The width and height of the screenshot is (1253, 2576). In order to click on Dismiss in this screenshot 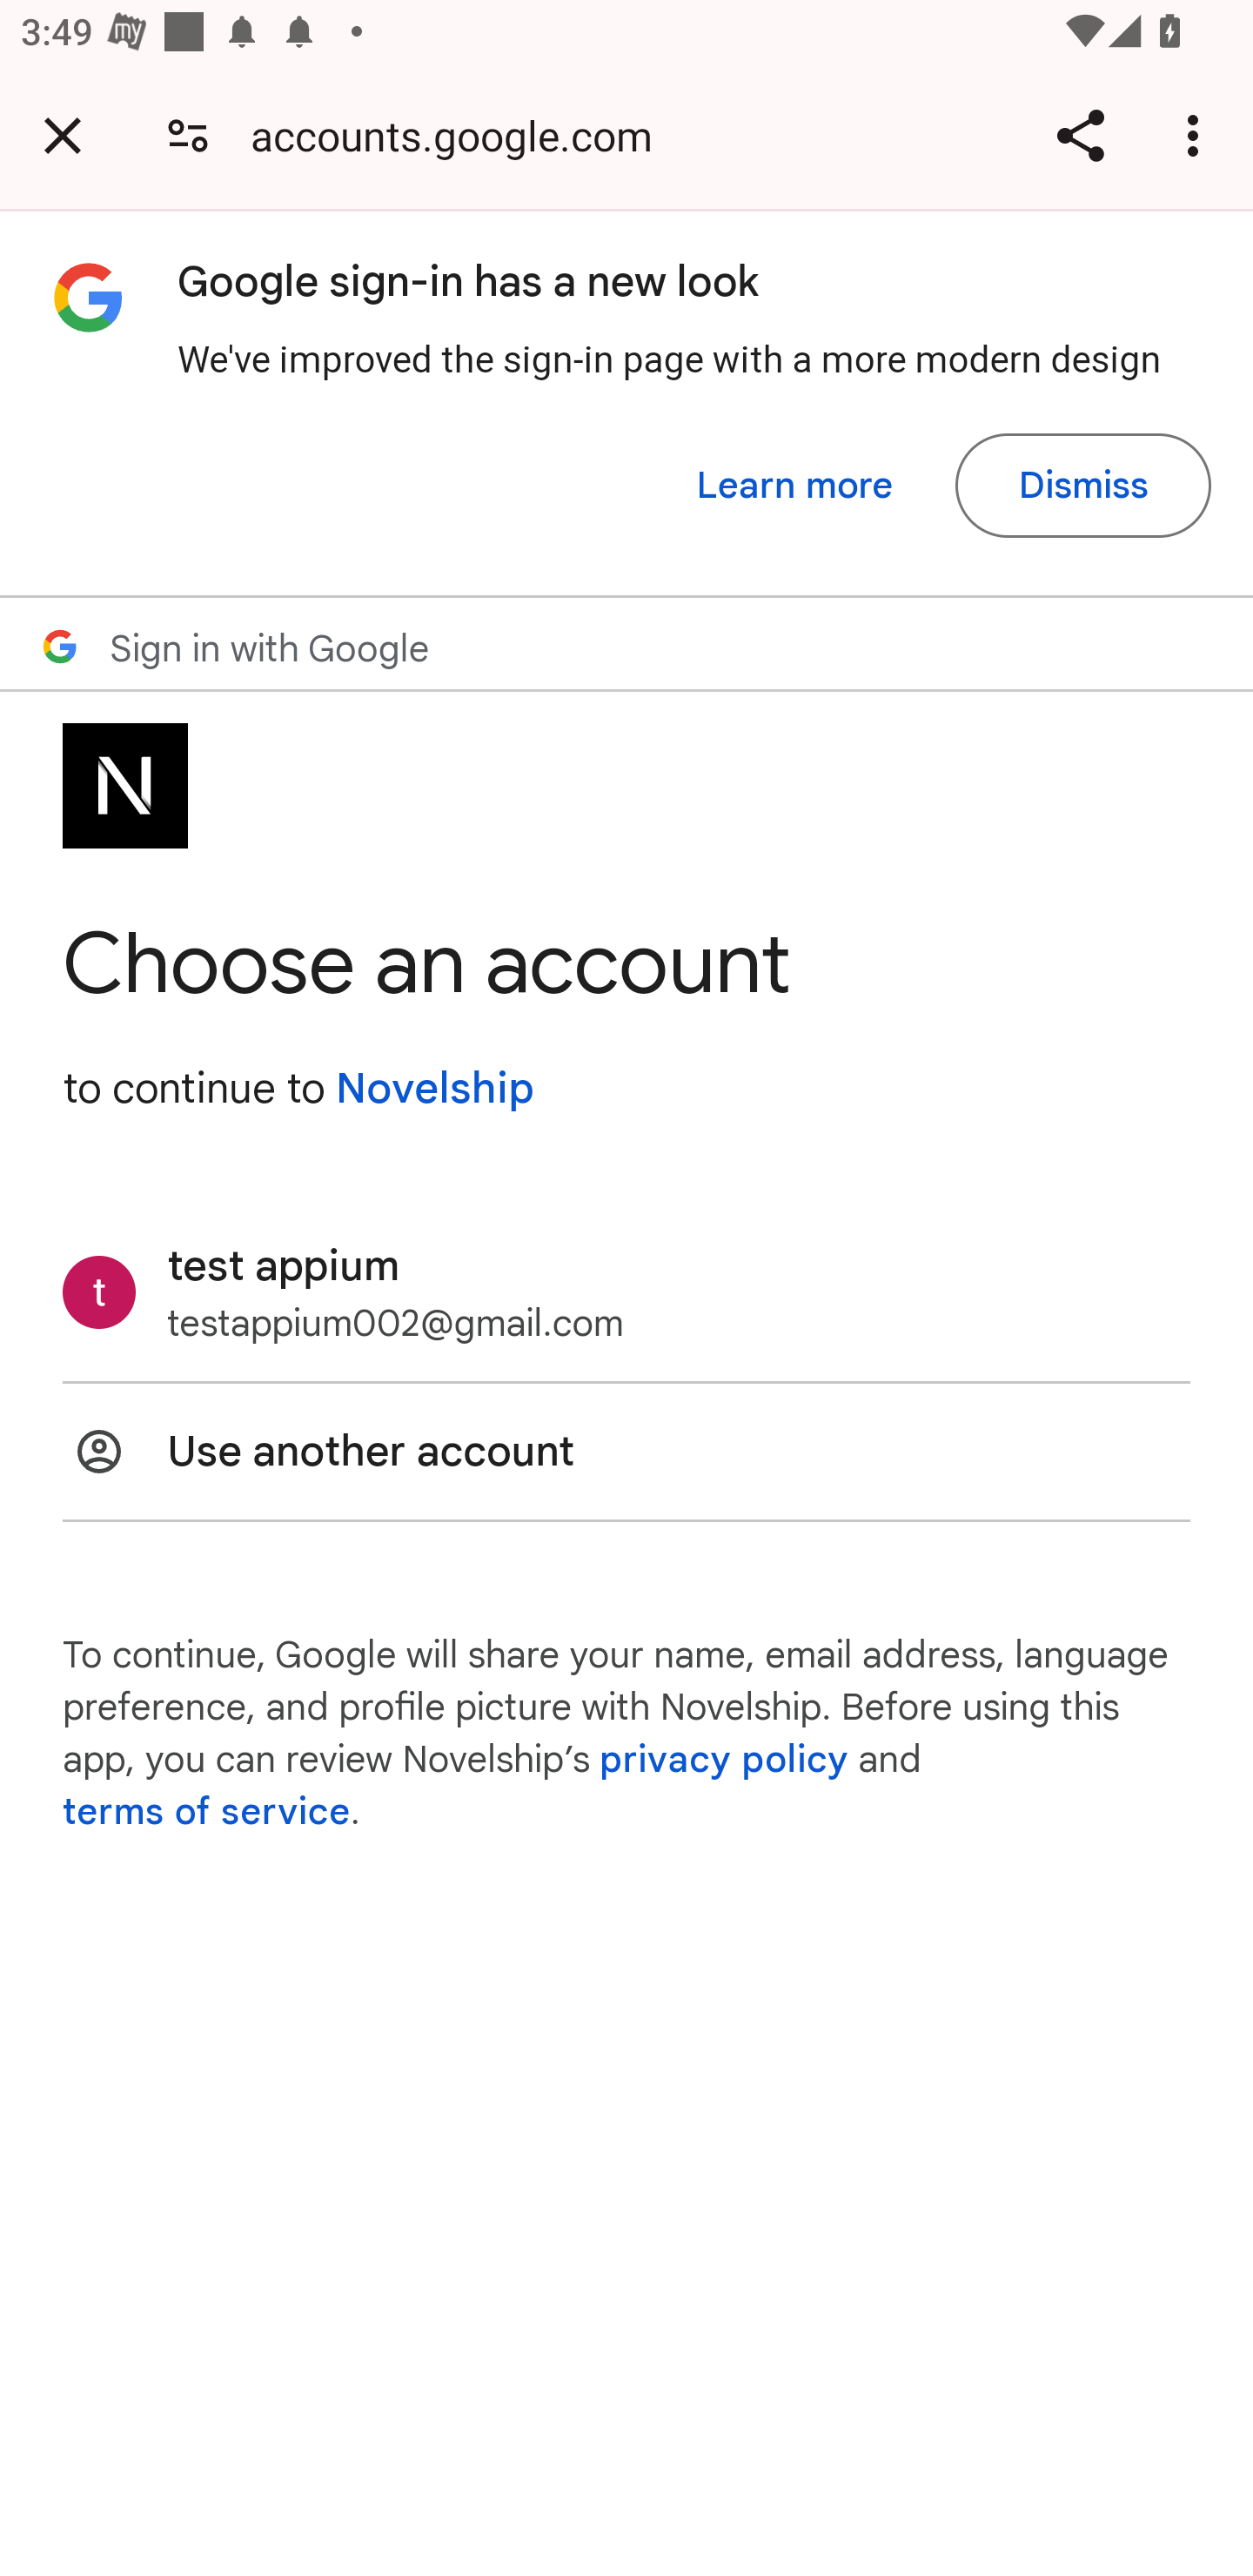, I will do `click(1082, 486)`.